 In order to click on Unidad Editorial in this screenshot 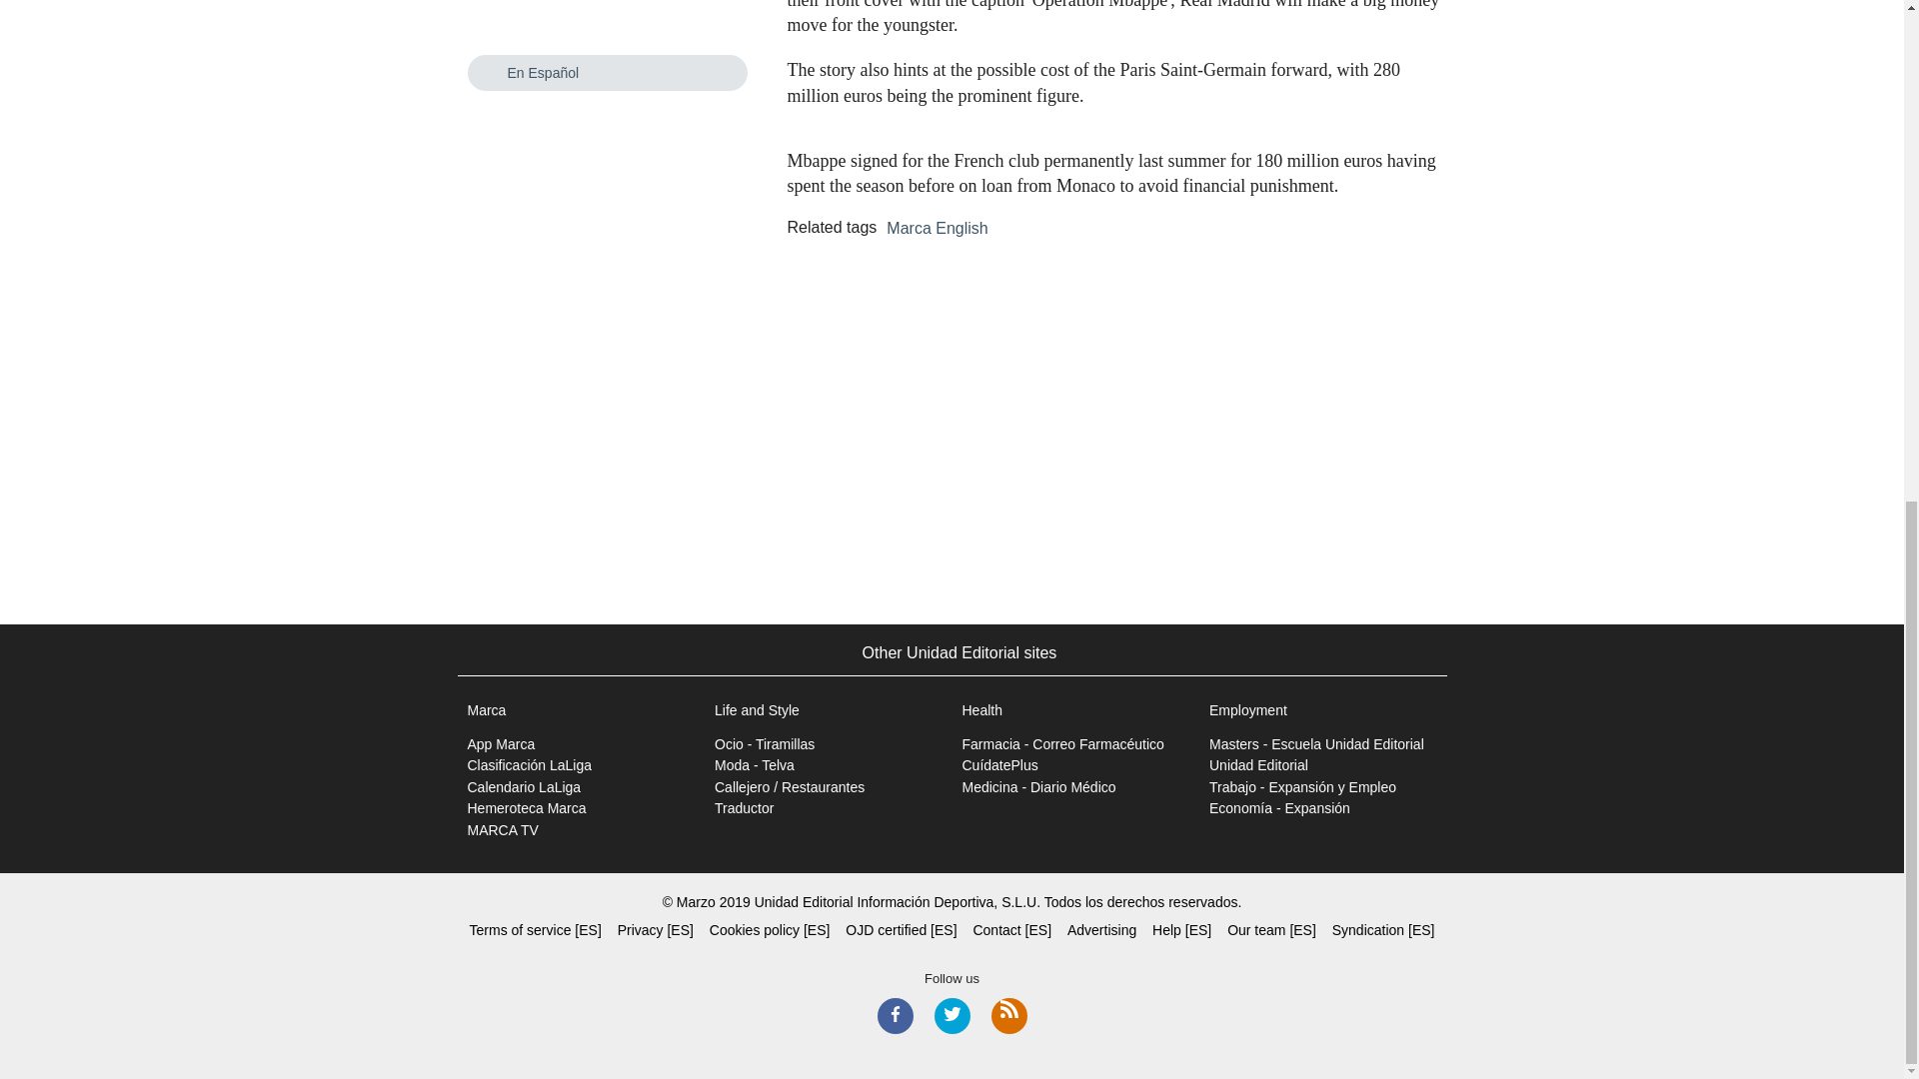, I will do `click(1258, 765)`.